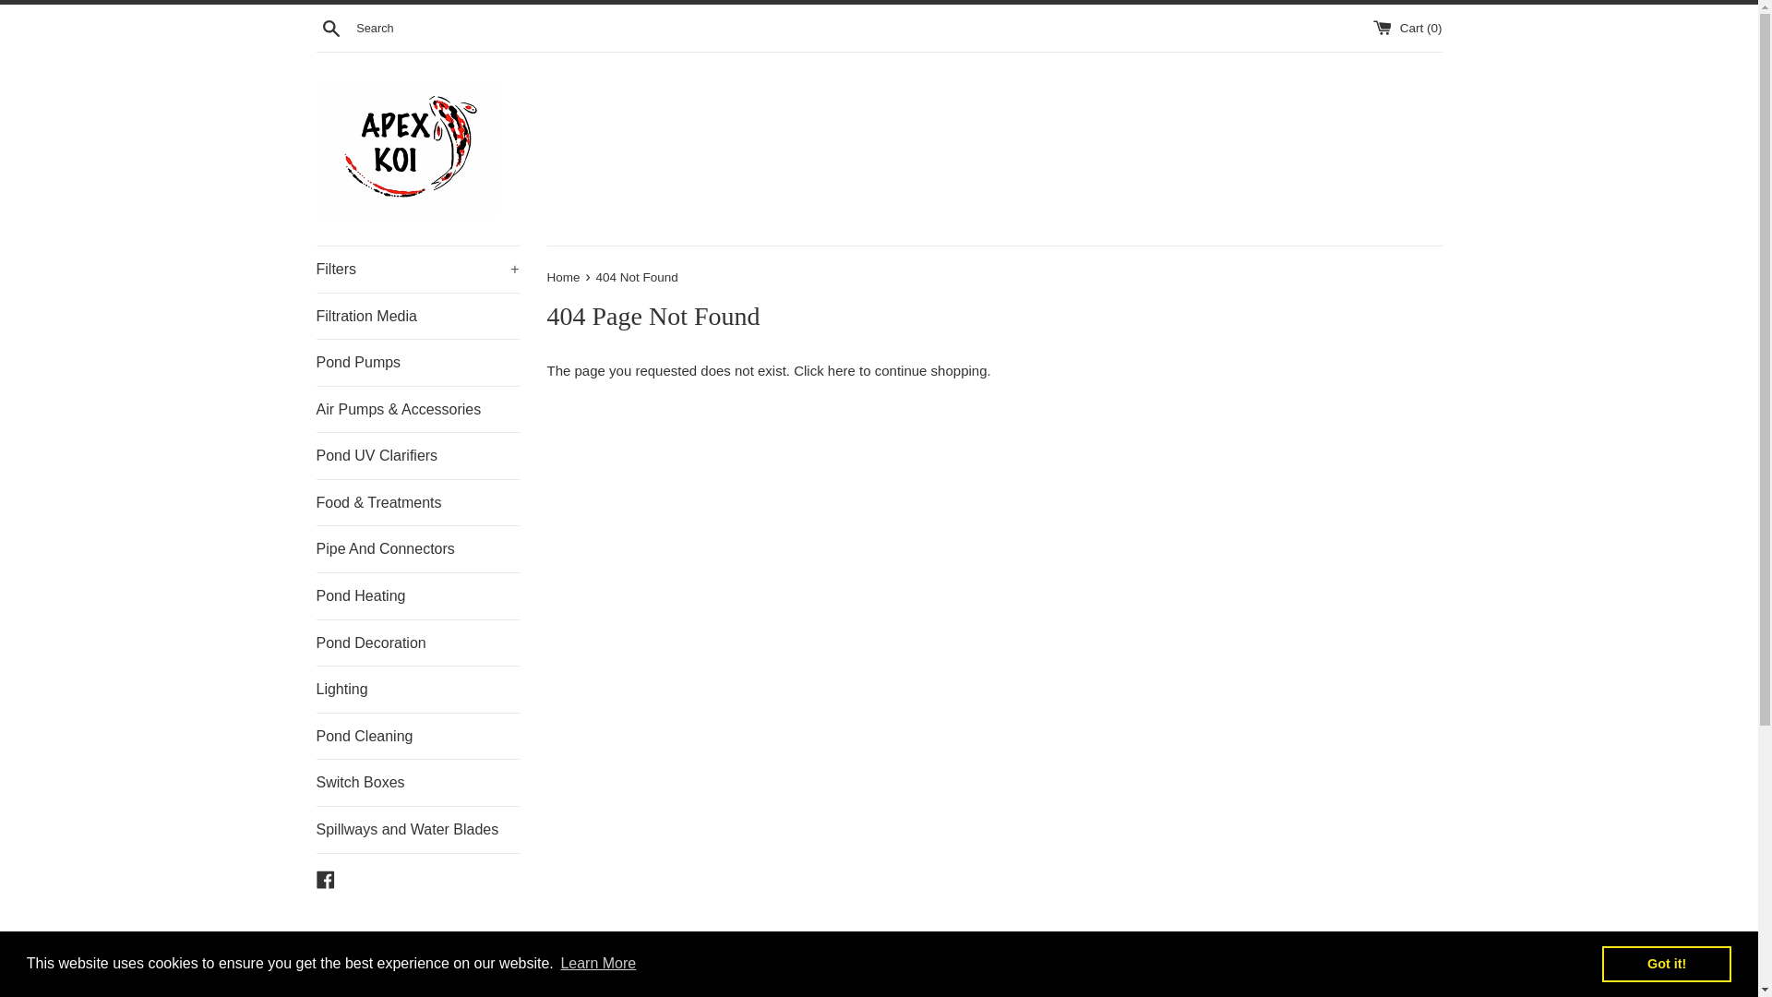  Describe the element at coordinates (417, 737) in the screenshot. I see `Pond Cleaning` at that location.